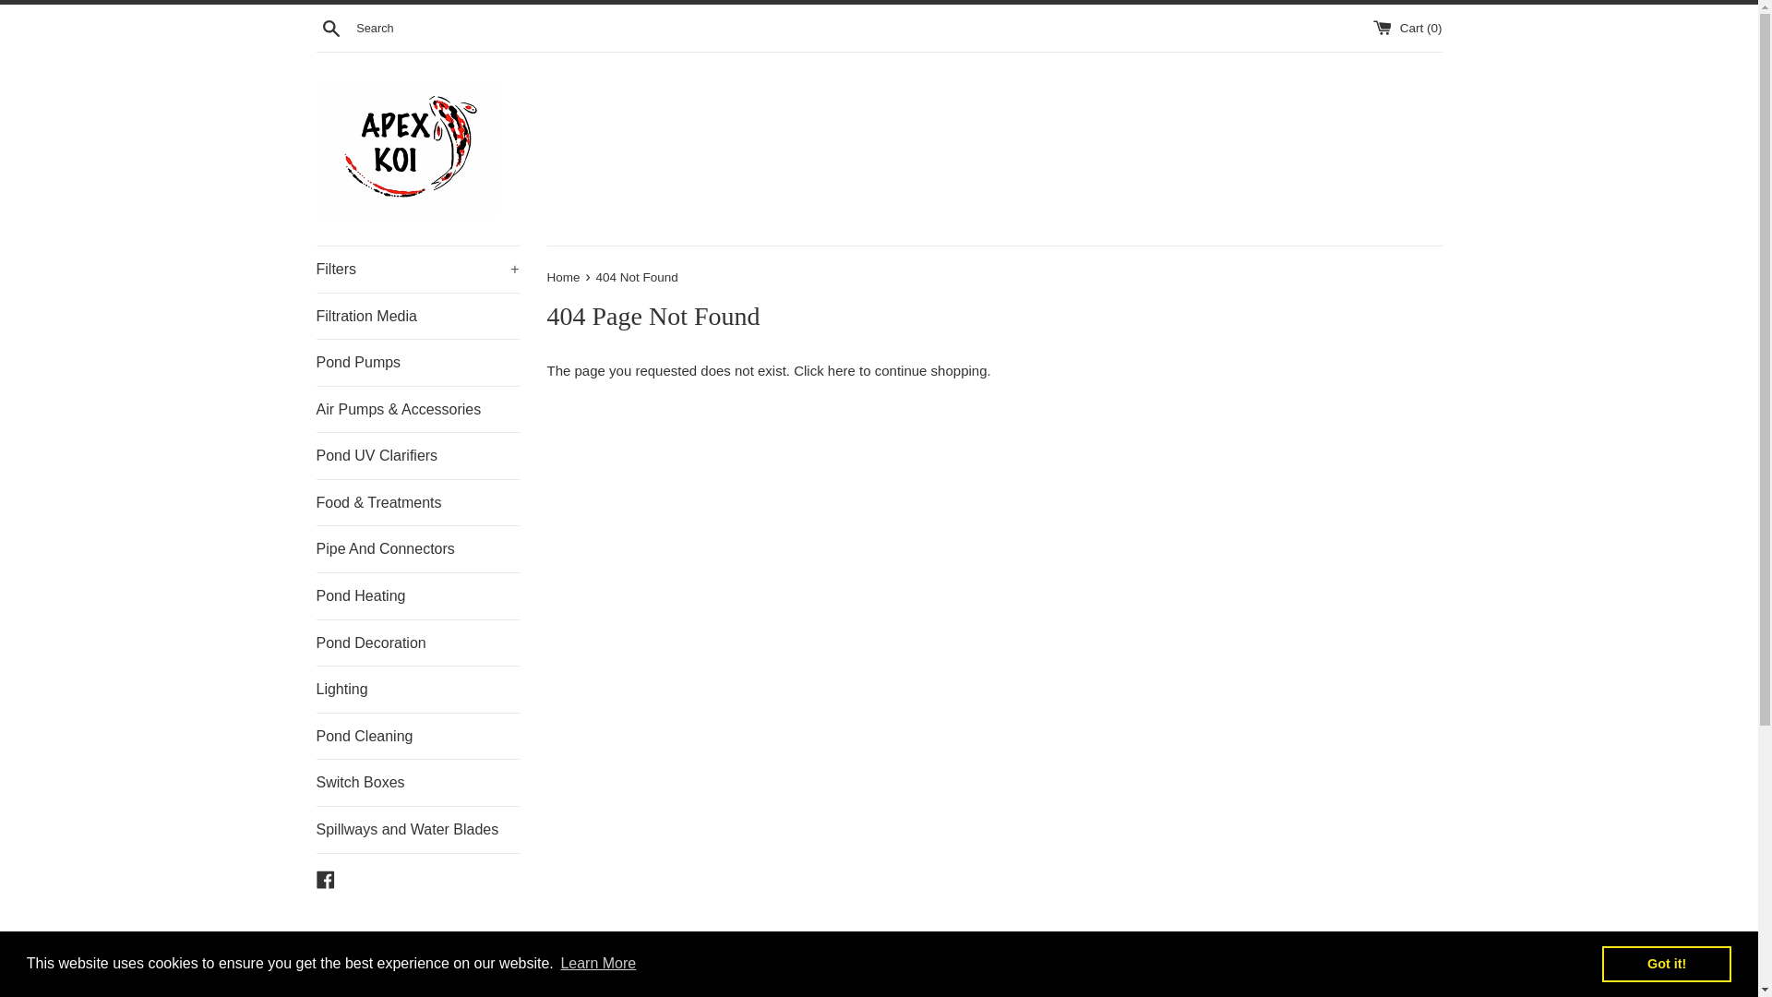  Describe the element at coordinates (417, 737) in the screenshot. I see `Pond Cleaning` at that location.